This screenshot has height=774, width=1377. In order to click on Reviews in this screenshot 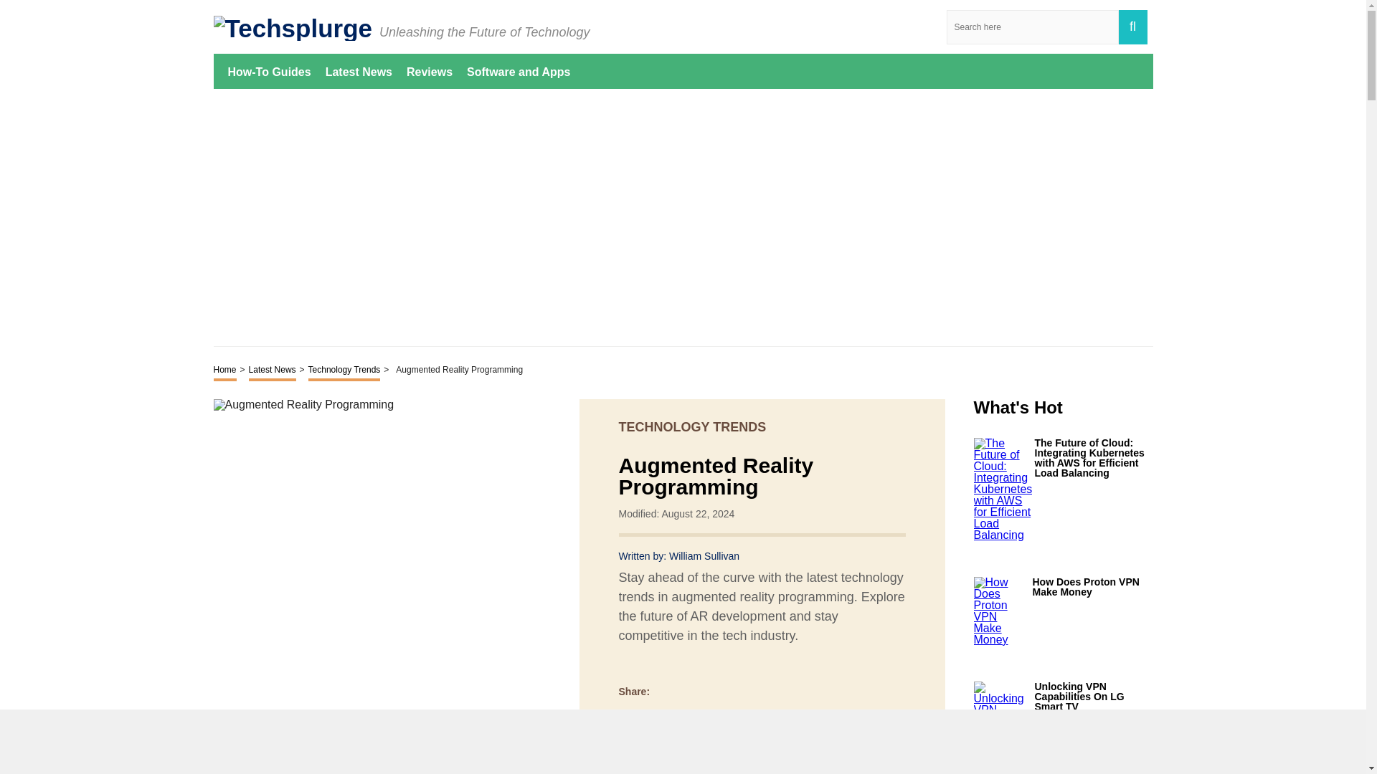, I will do `click(429, 71)`.